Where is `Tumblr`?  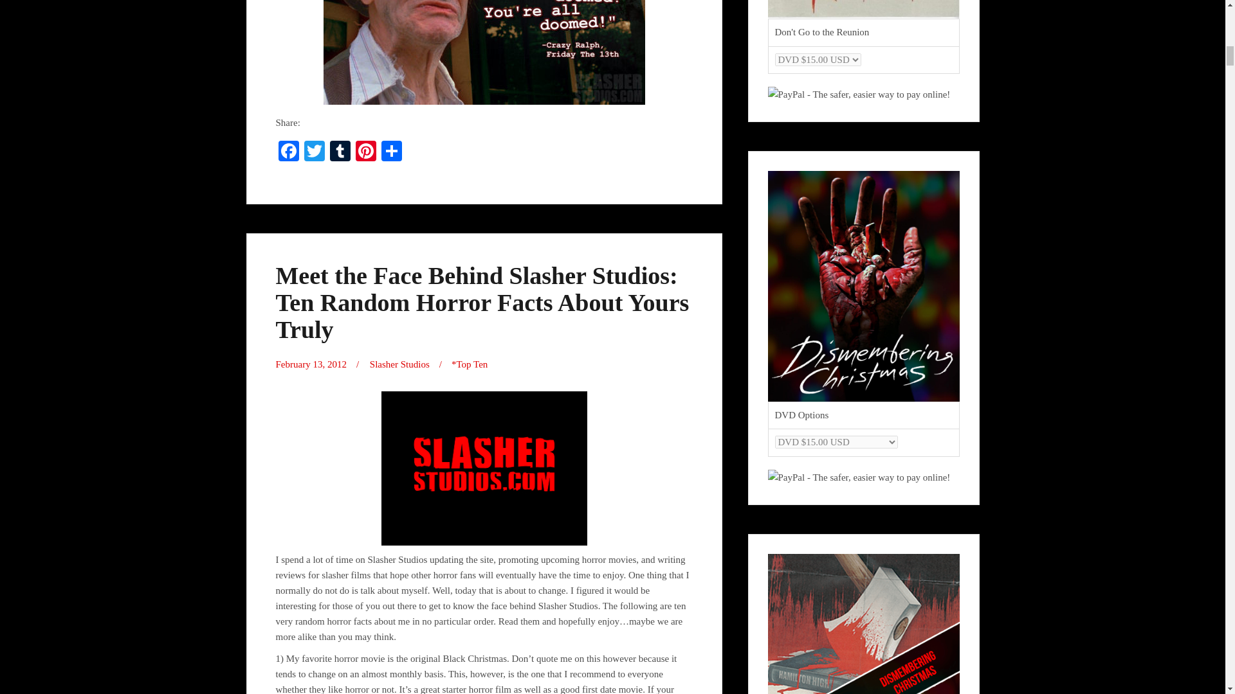
Tumblr is located at coordinates (340, 152).